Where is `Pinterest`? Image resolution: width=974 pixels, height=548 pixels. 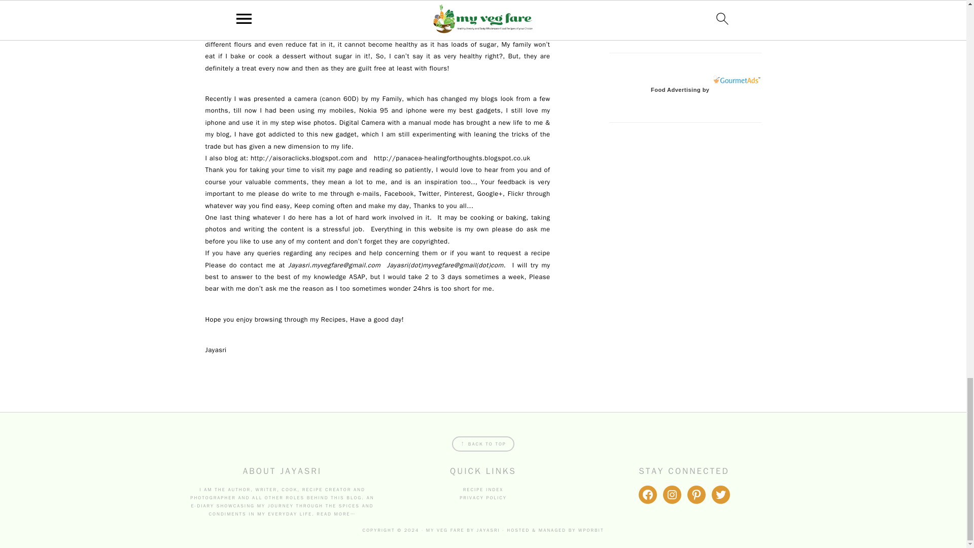
Pinterest is located at coordinates (457, 193).